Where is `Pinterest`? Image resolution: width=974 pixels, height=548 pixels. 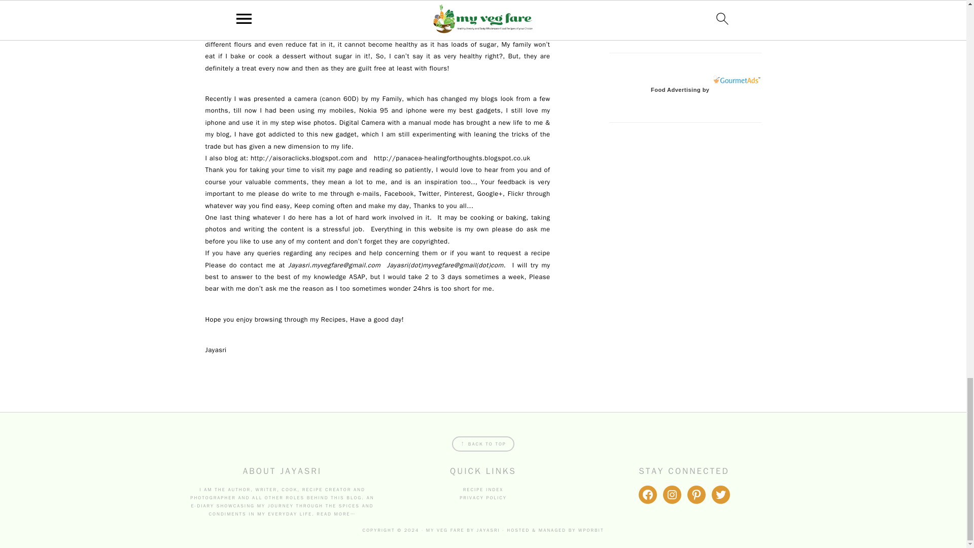
Pinterest is located at coordinates (457, 193).